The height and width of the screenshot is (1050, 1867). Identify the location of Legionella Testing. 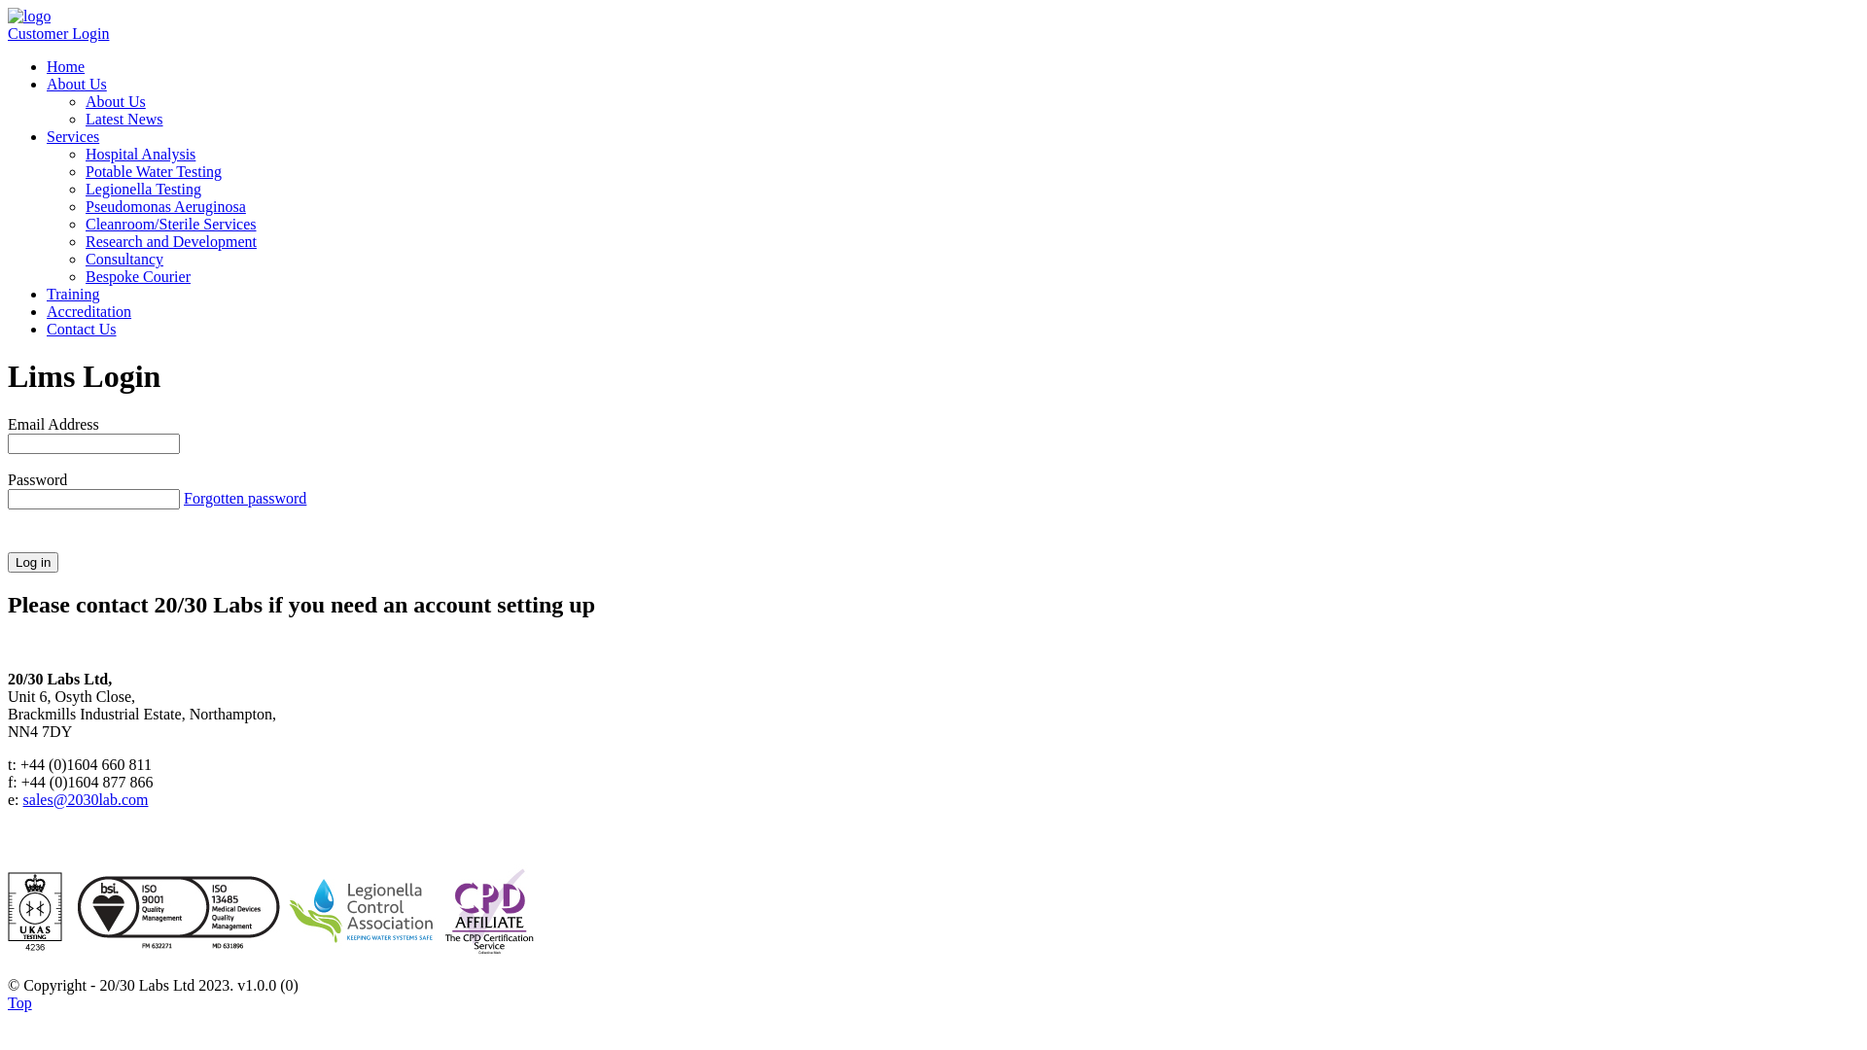
(144, 189).